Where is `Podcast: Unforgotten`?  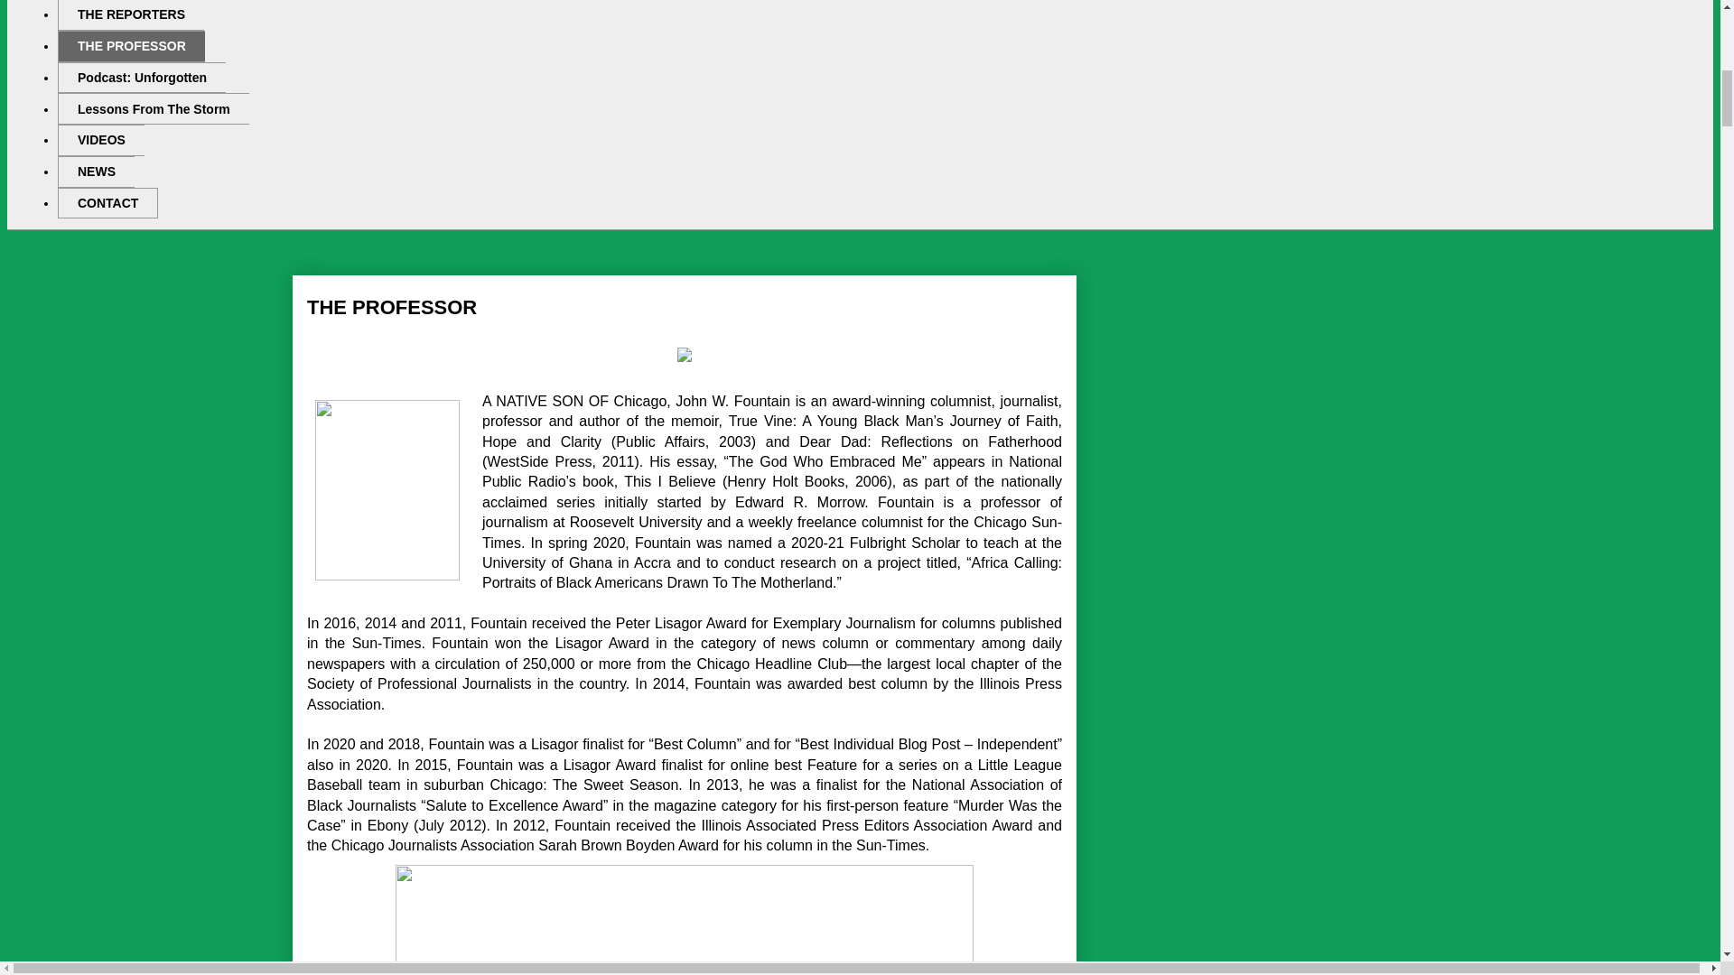 Podcast: Unforgotten is located at coordinates (141, 78).